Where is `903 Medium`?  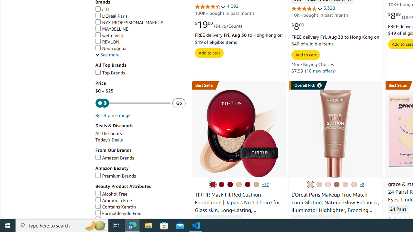 903 Medium is located at coordinates (310, 184).